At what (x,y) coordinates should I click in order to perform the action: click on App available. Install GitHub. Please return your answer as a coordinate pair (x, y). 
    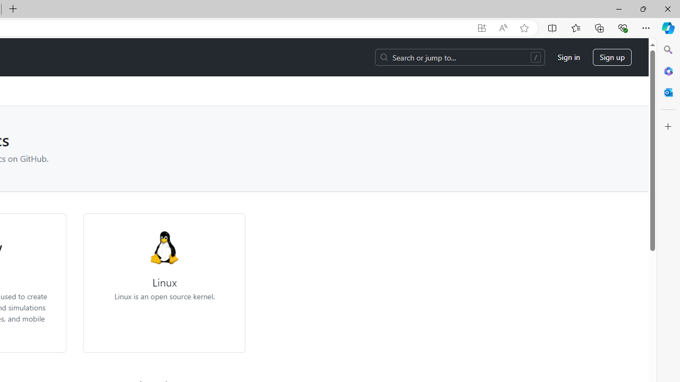
    Looking at the image, I should click on (481, 28).